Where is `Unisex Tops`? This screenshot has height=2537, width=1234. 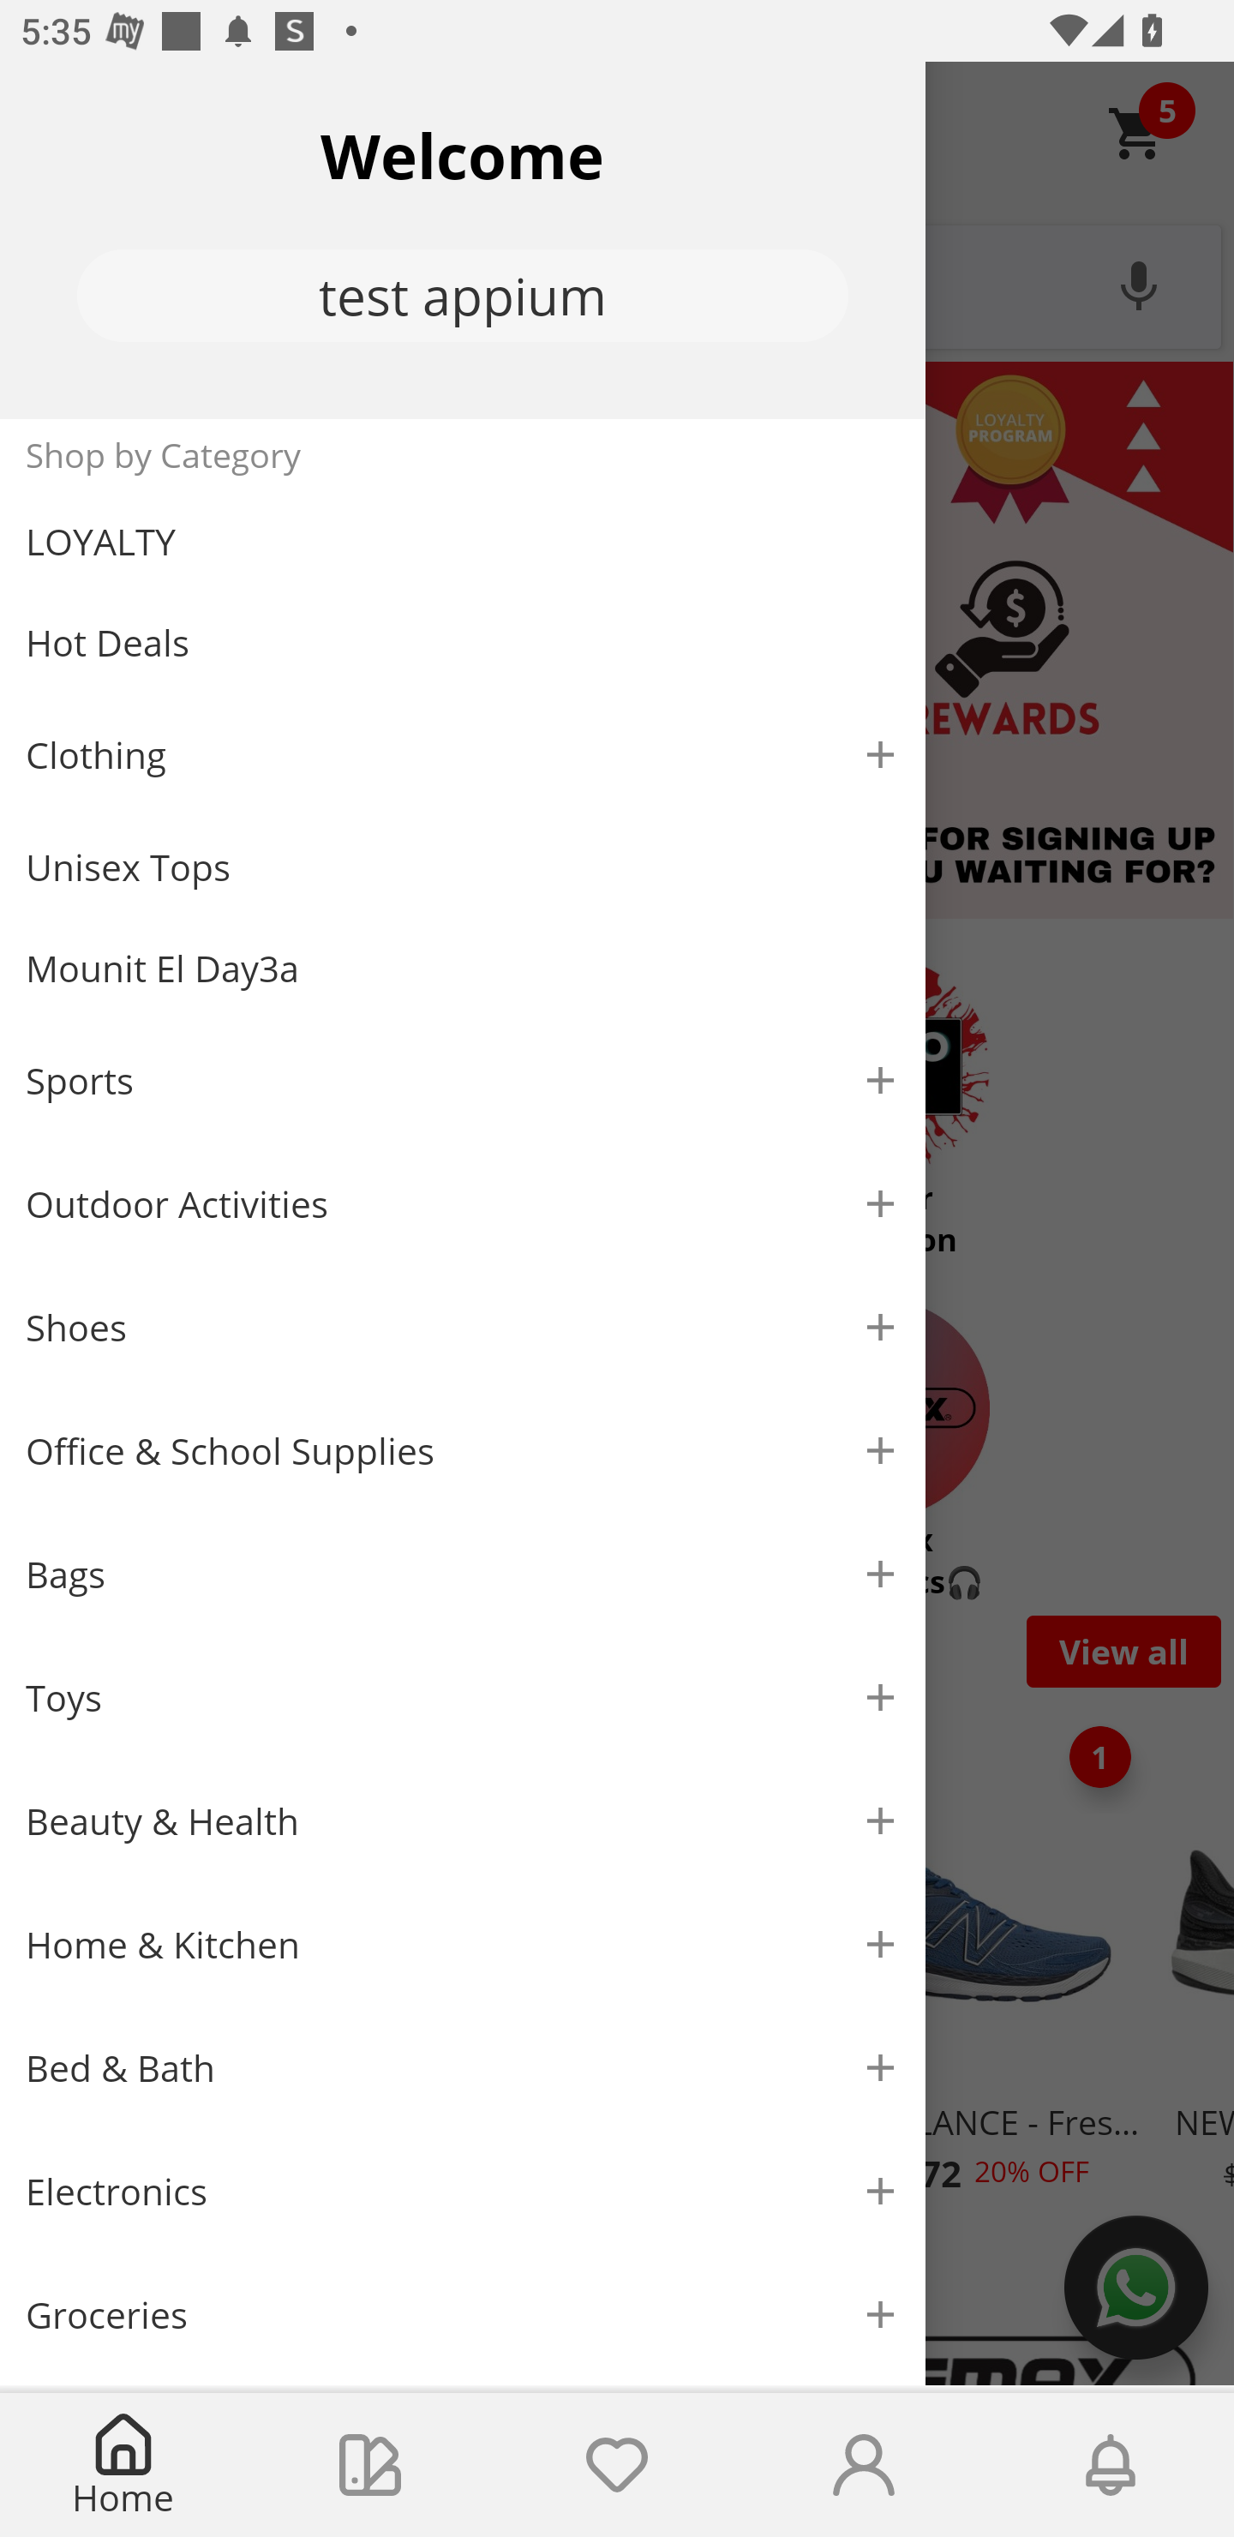
Unisex Tops is located at coordinates (463, 867).